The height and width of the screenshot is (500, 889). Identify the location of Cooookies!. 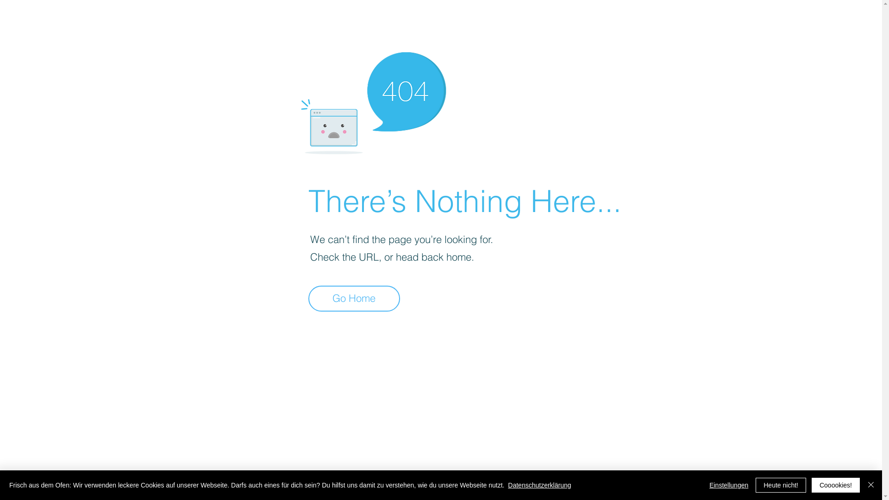
(836, 485).